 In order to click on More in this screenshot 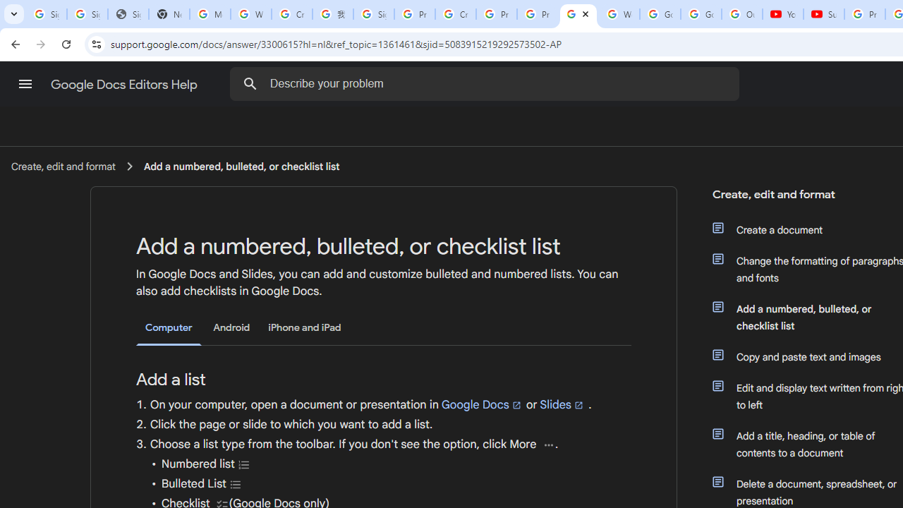, I will do `click(549, 445)`.